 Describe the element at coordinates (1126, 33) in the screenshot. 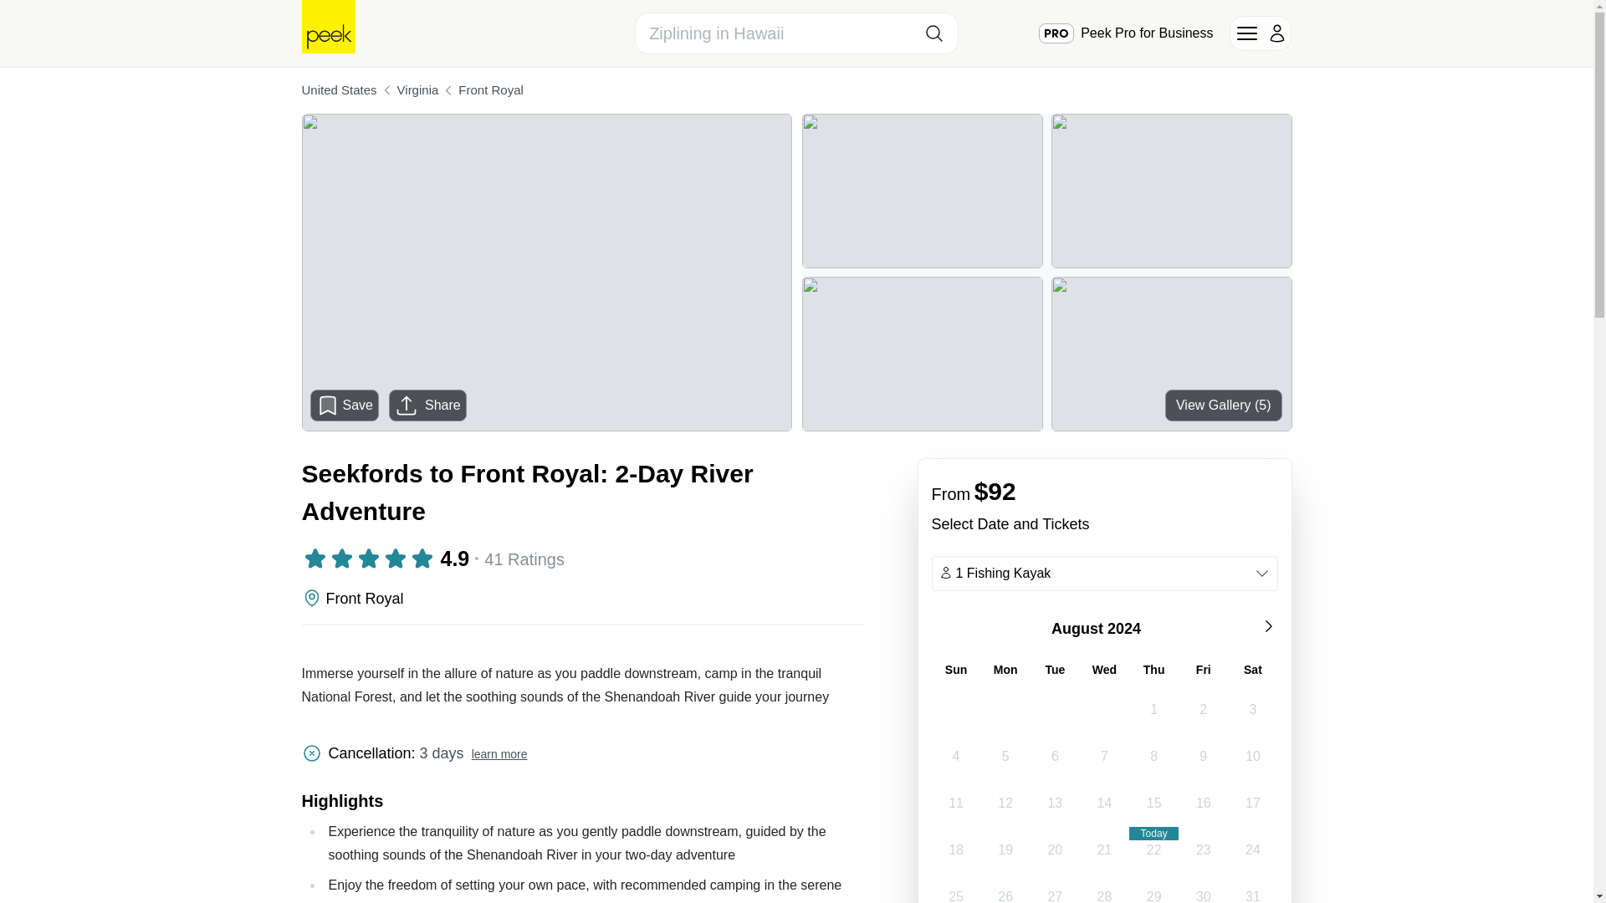

I see `Peek Pro for Business` at that location.